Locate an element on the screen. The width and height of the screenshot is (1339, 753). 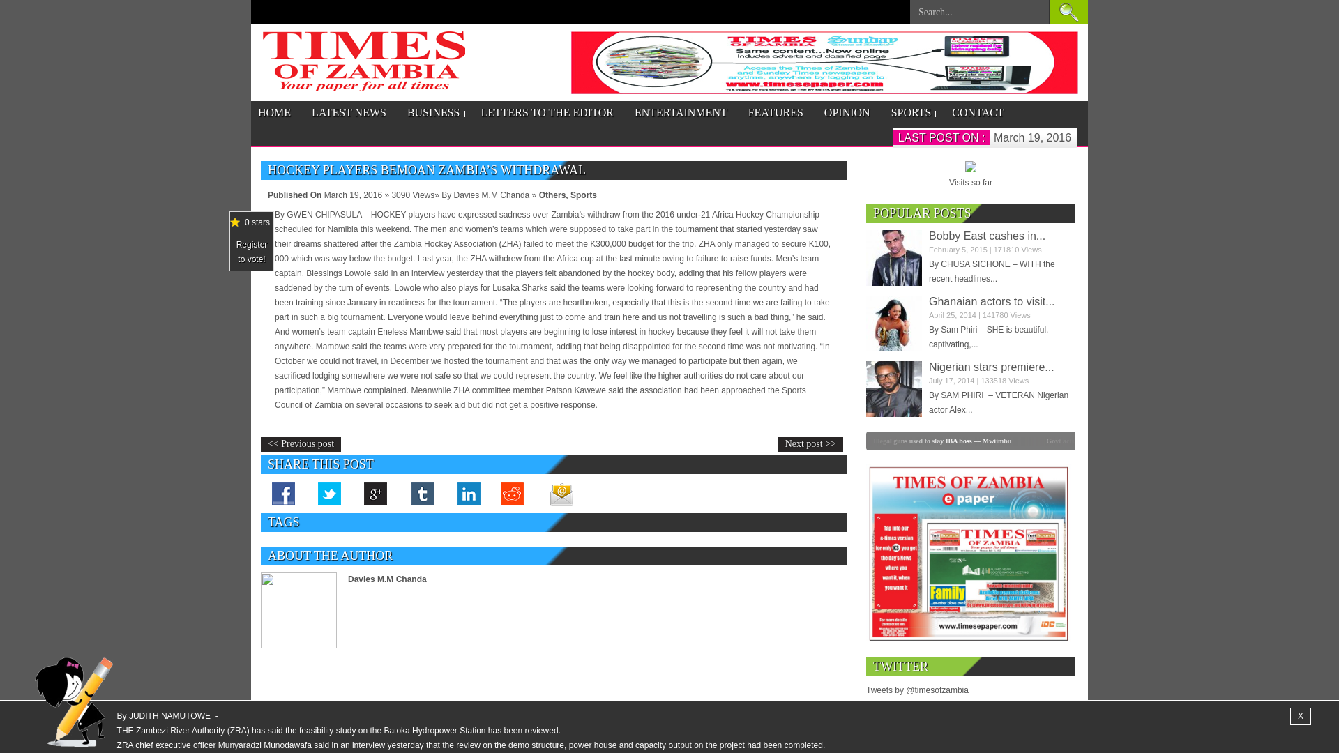
Others is located at coordinates (552, 195).